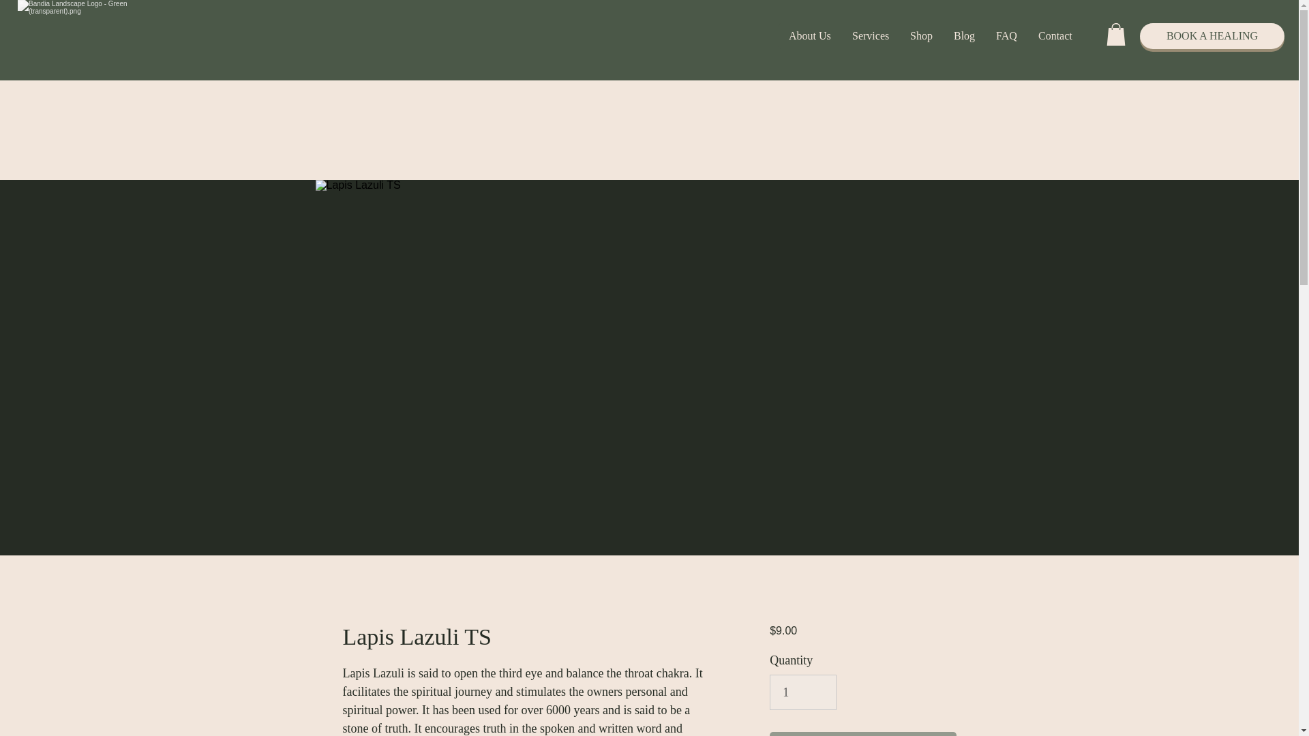 The height and width of the screenshot is (736, 1309). I want to click on 1, so click(802, 692).